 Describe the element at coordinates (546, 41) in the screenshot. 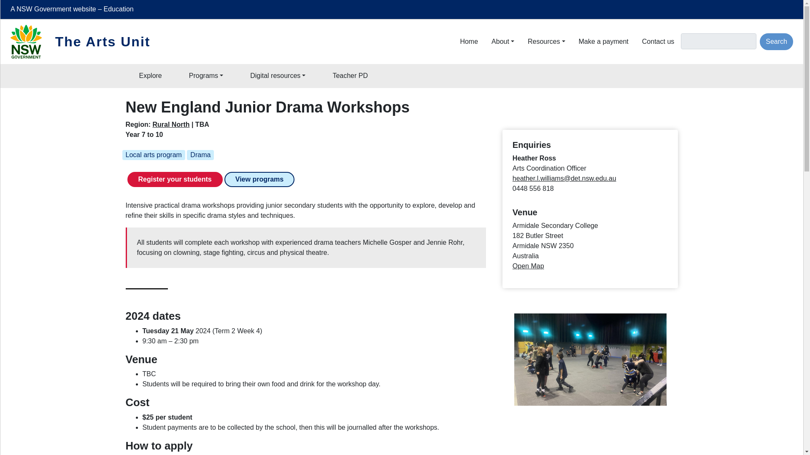

I see `Resources` at that location.